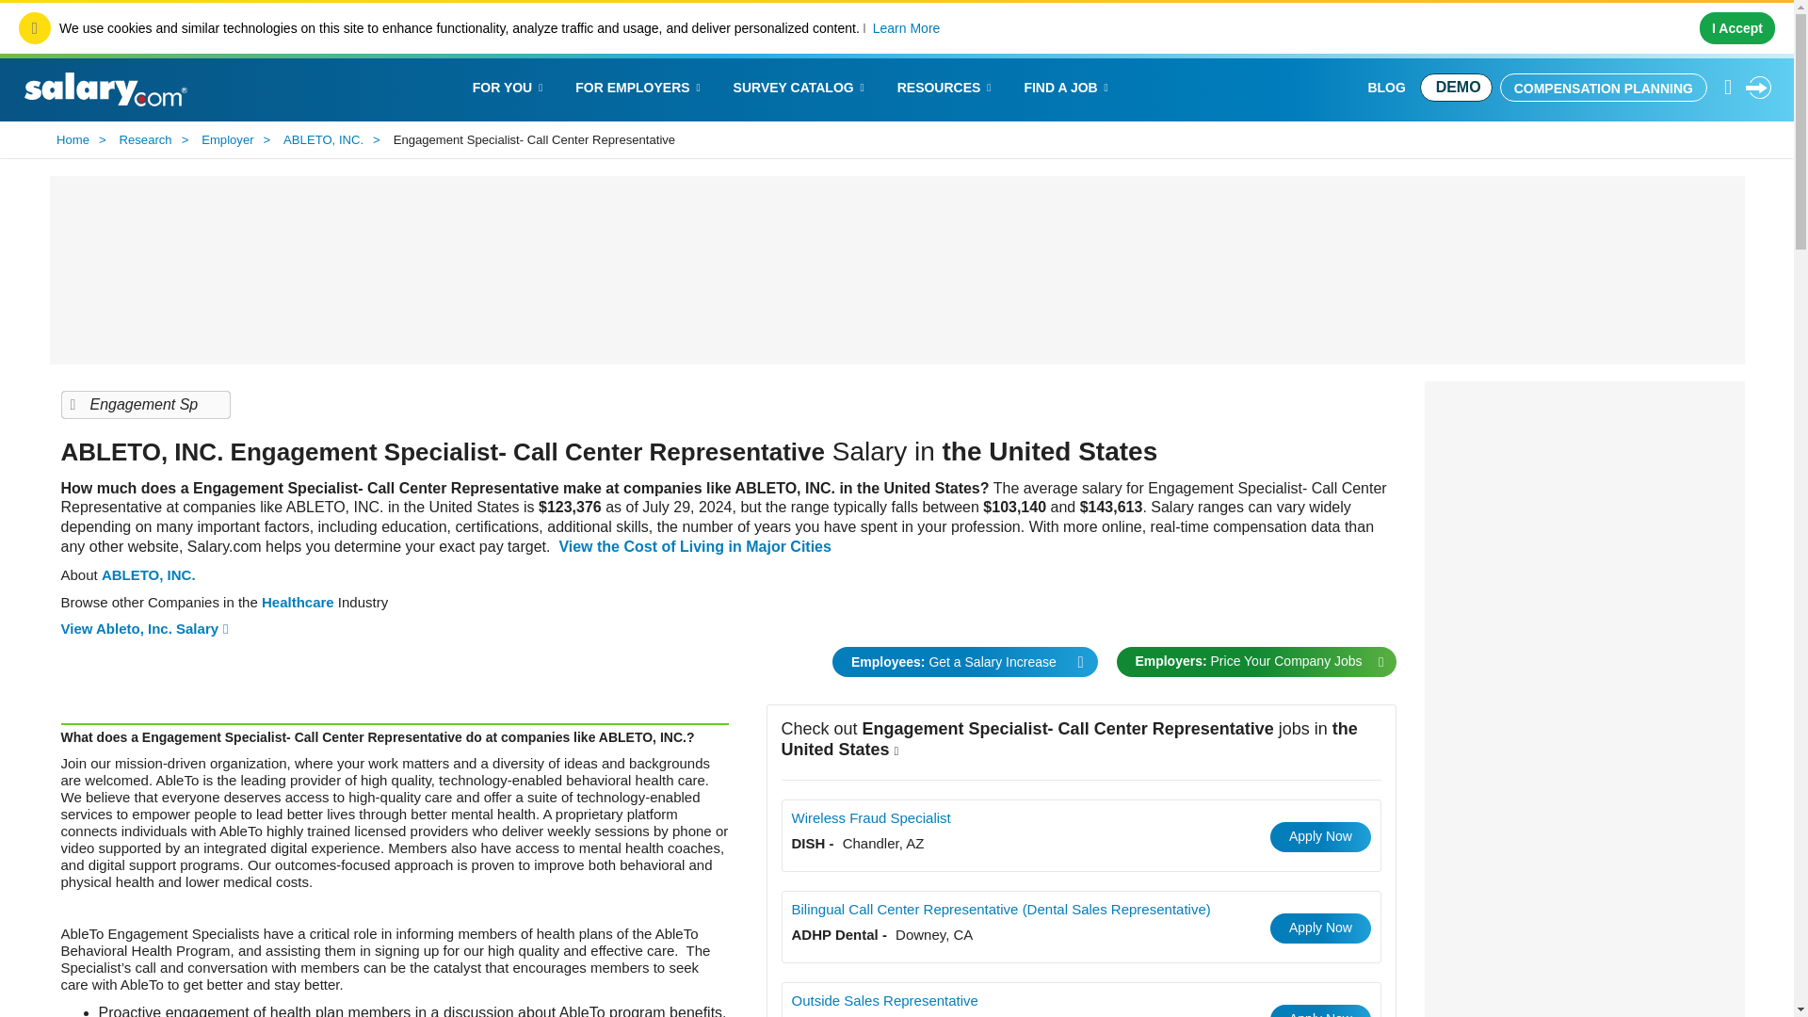  Describe the element at coordinates (1068, 87) in the screenshot. I see `FIND A JOB` at that location.